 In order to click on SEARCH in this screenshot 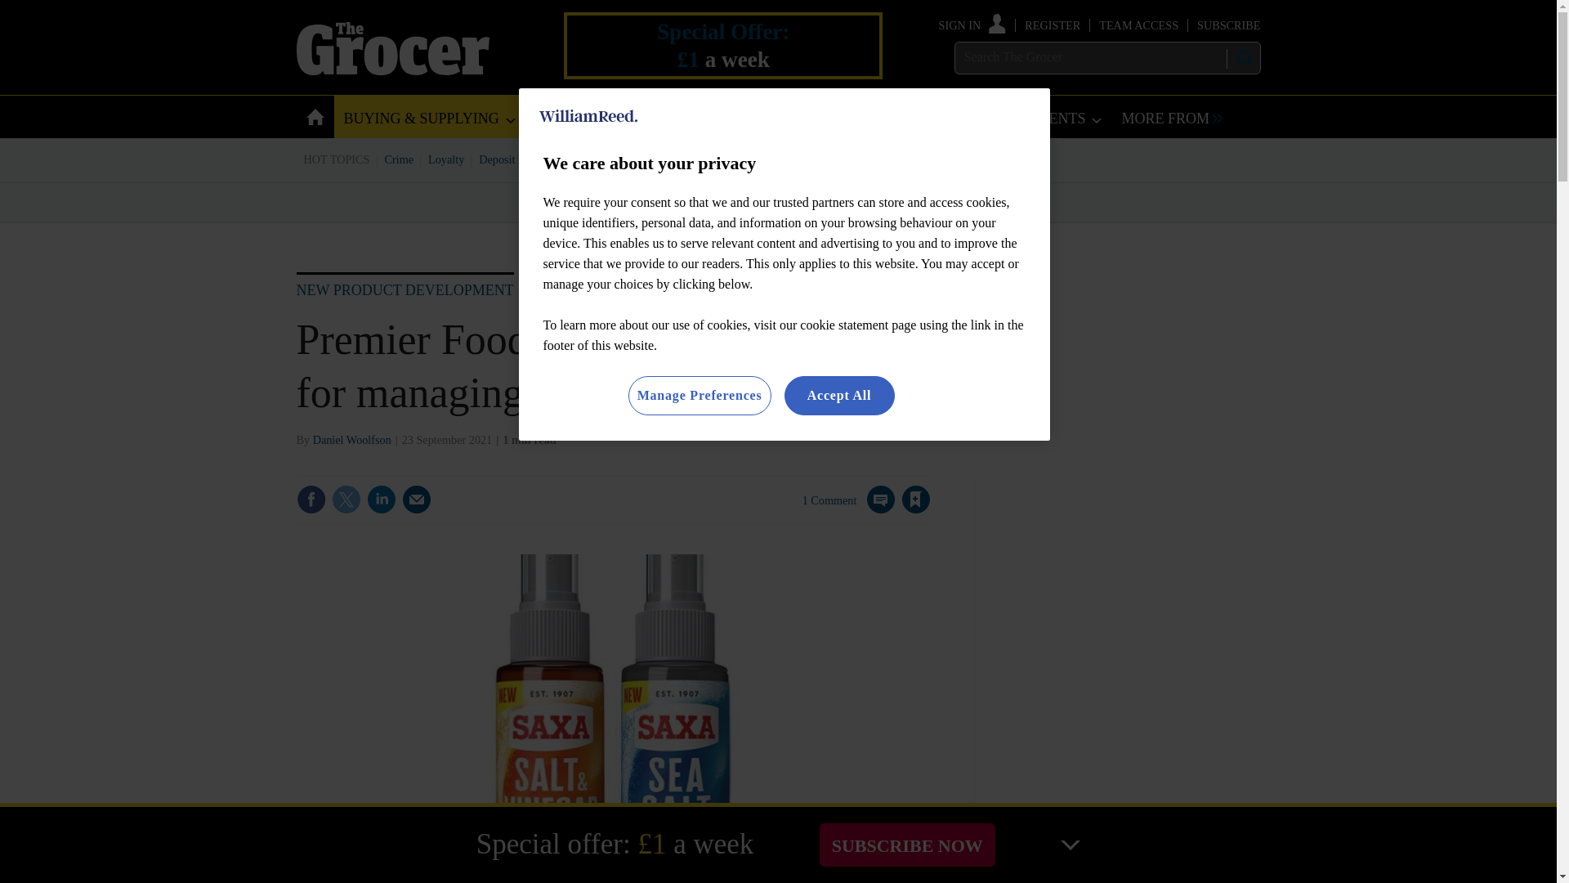, I will do `click(1243, 58)`.